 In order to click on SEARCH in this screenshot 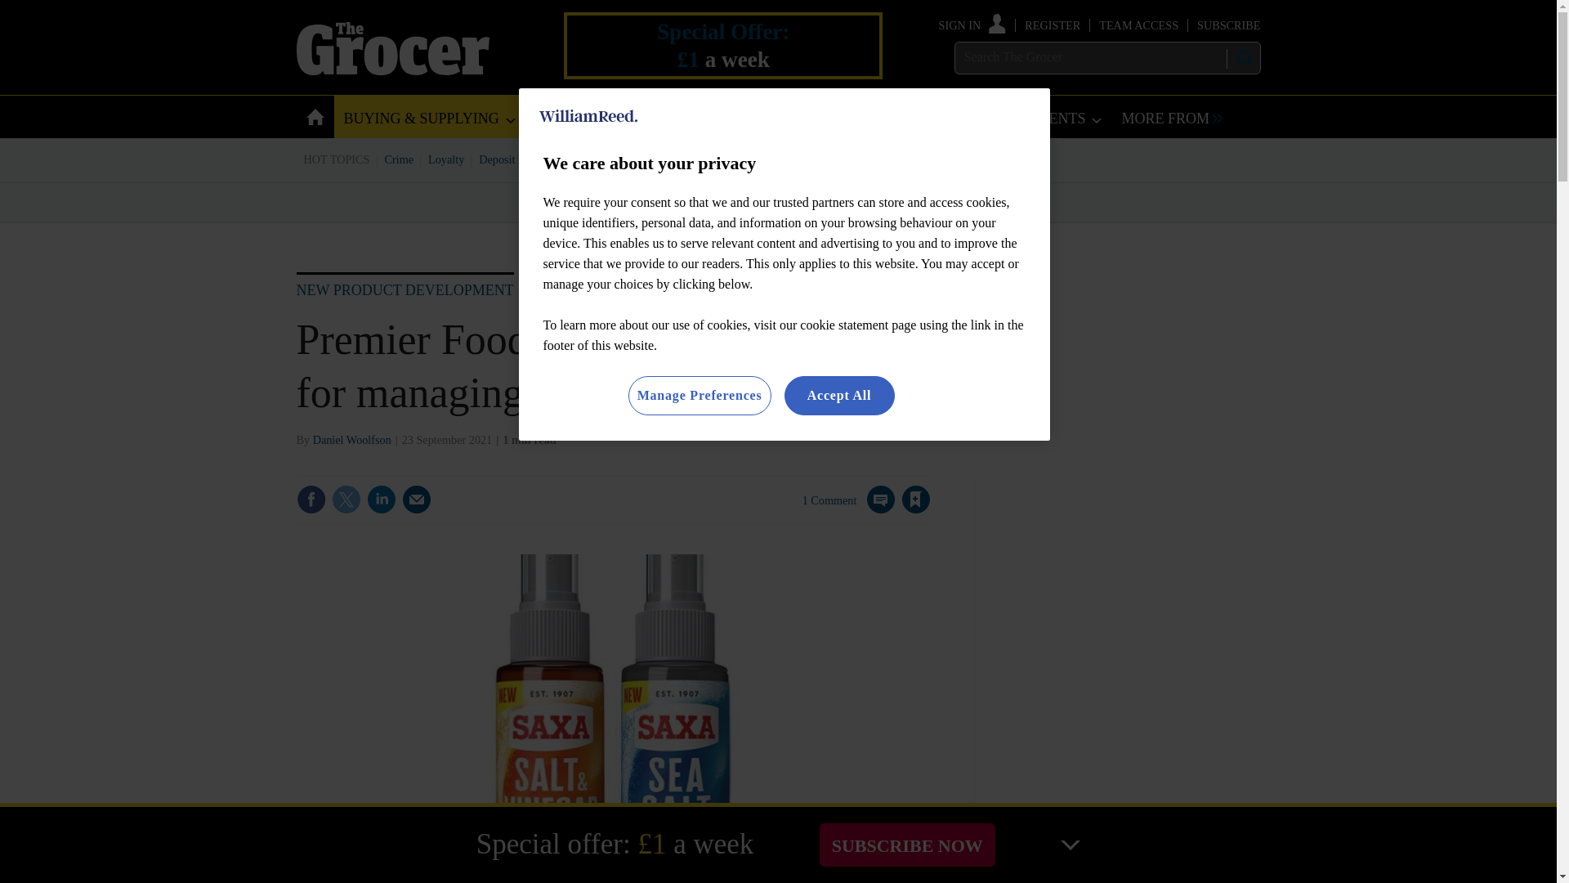, I will do `click(1243, 58)`.